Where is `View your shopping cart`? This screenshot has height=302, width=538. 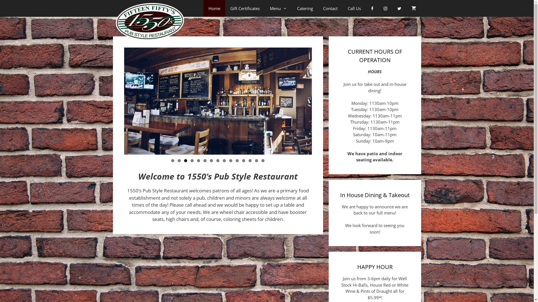
View your shopping cart is located at coordinates (414, 8).